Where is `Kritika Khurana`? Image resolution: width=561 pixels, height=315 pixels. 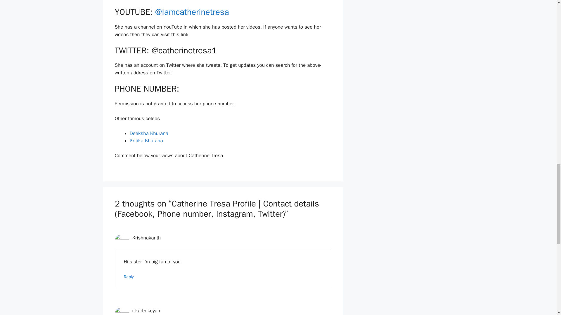
Kritika Khurana is located at coordinates (146, 141).